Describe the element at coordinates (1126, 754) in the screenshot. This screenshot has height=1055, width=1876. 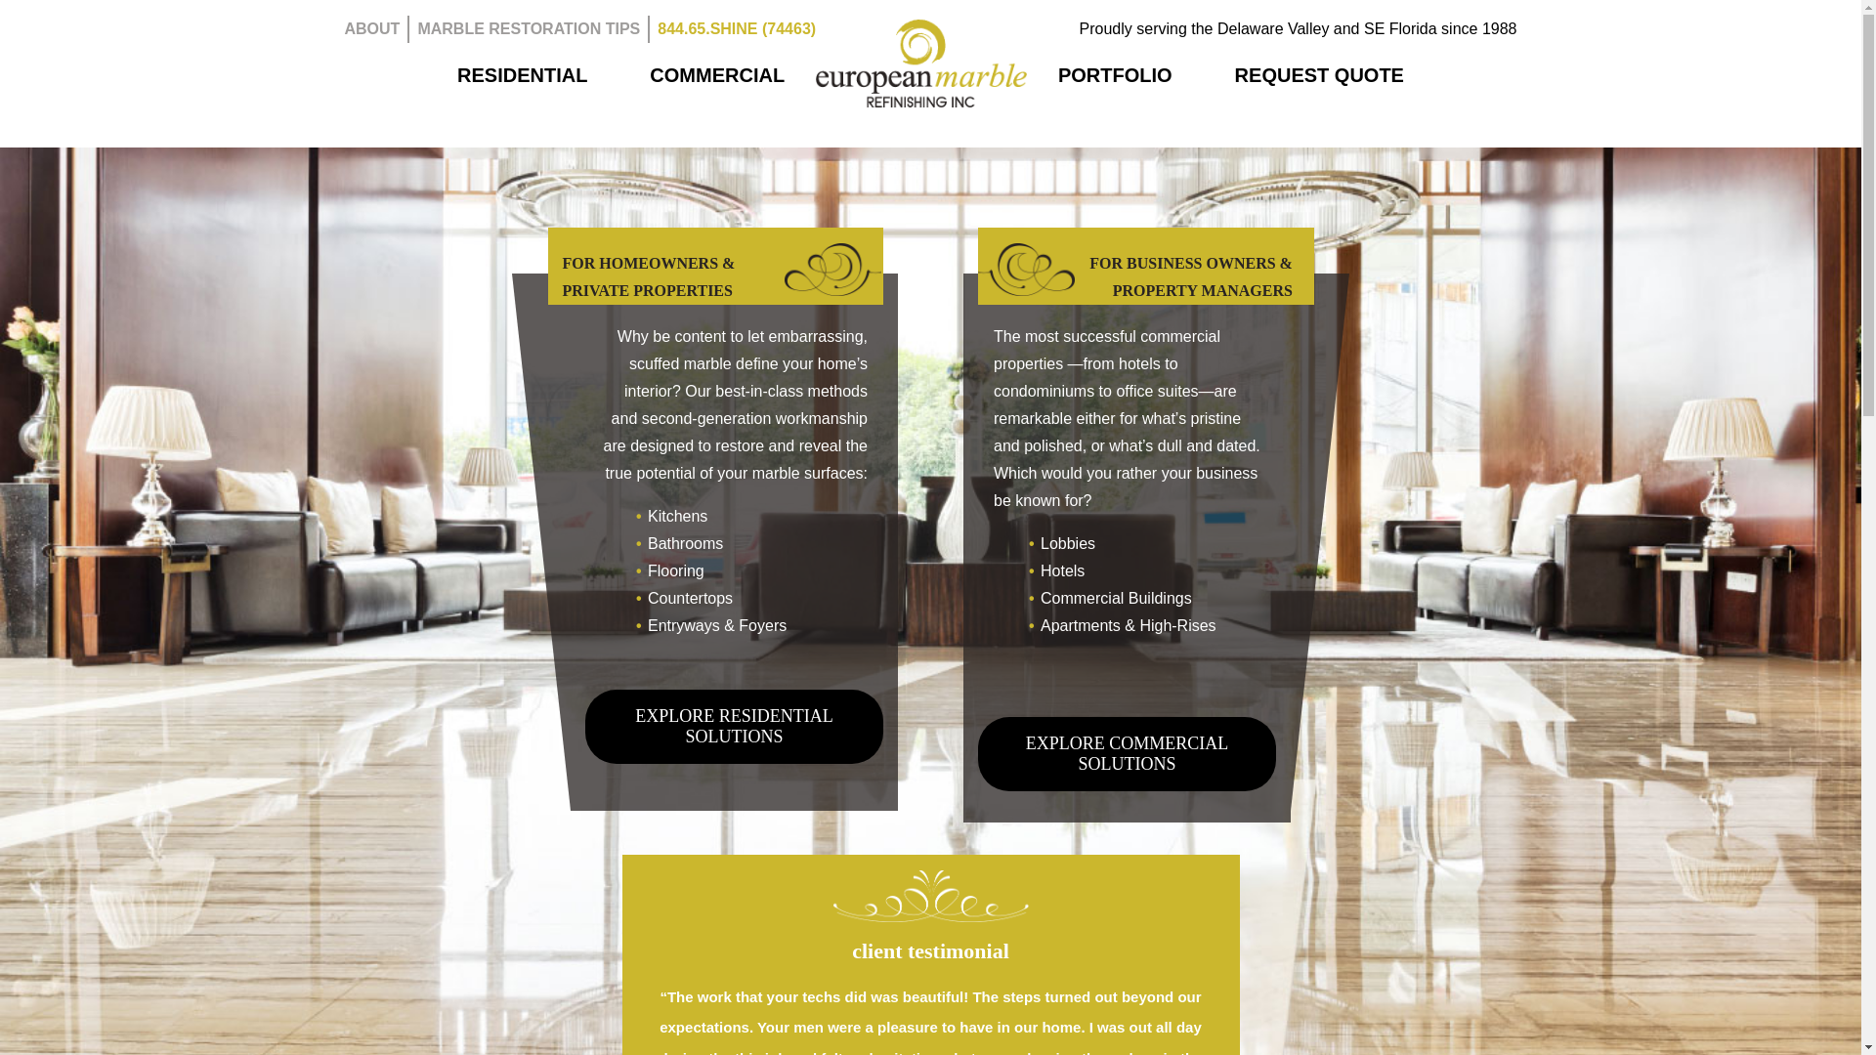
I see `Commercial` at that location.